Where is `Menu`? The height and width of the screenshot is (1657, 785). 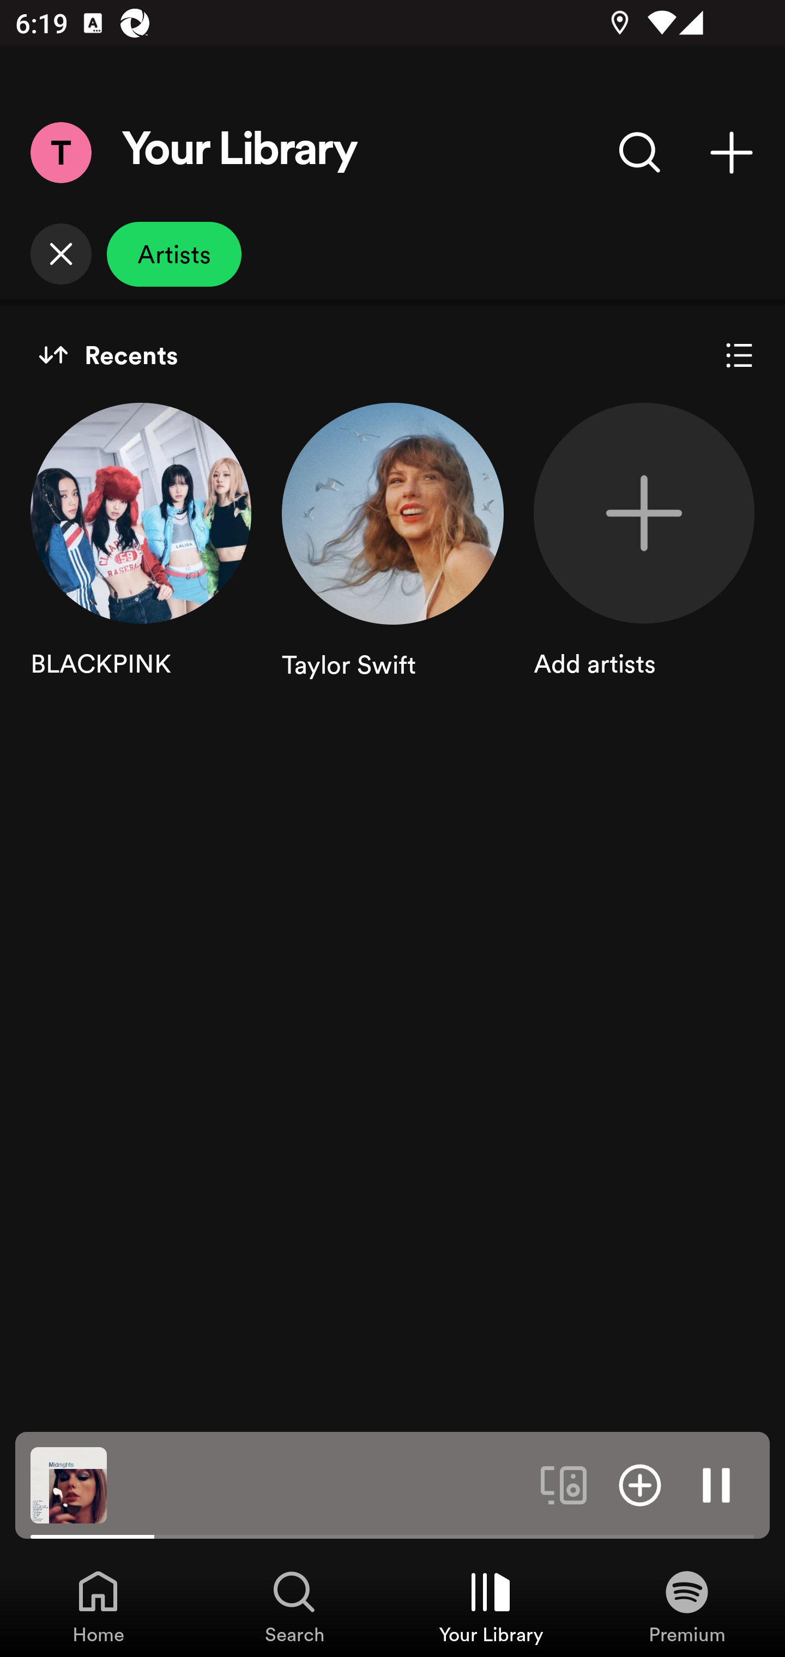
Menu is located at coordinates (61, 152).